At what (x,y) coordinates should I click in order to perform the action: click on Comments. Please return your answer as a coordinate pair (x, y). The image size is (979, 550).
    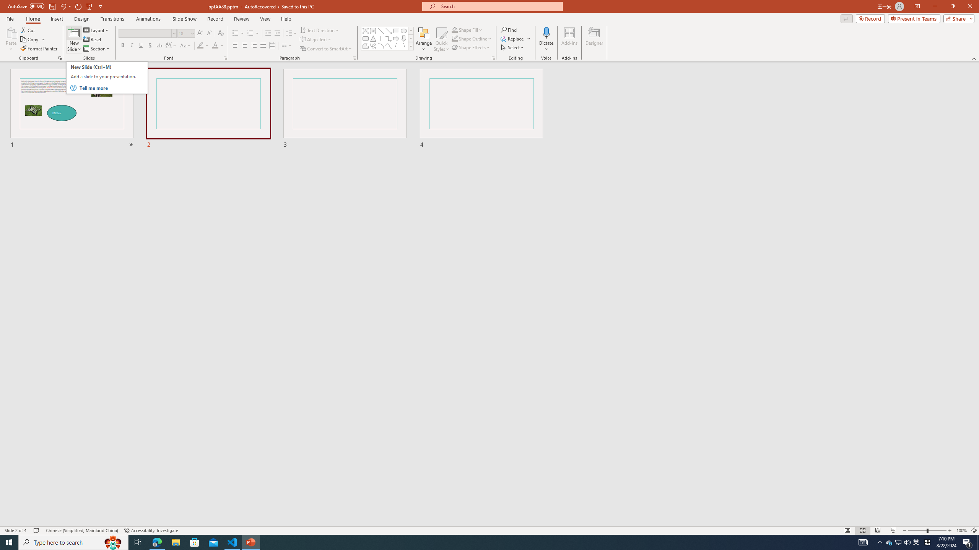
    Looking at the image, I should click on (847, 18).